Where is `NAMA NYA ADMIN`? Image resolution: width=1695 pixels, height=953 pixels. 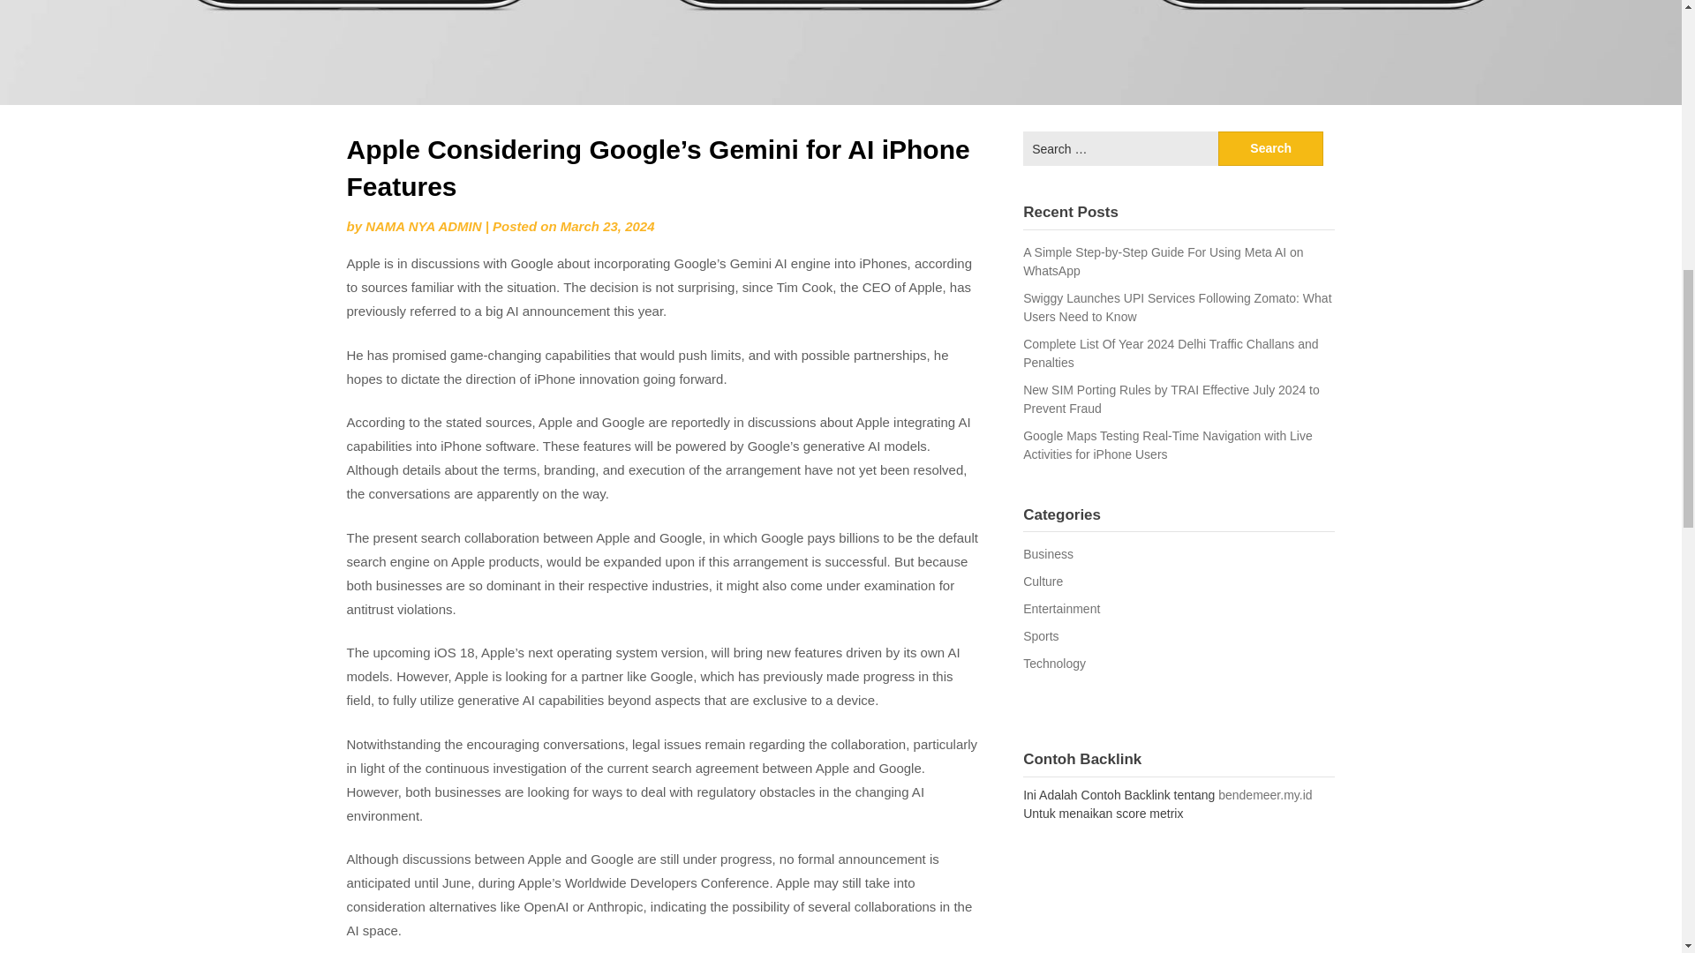
NAMA NYA ADMIN is located at coordinates (424, 226).